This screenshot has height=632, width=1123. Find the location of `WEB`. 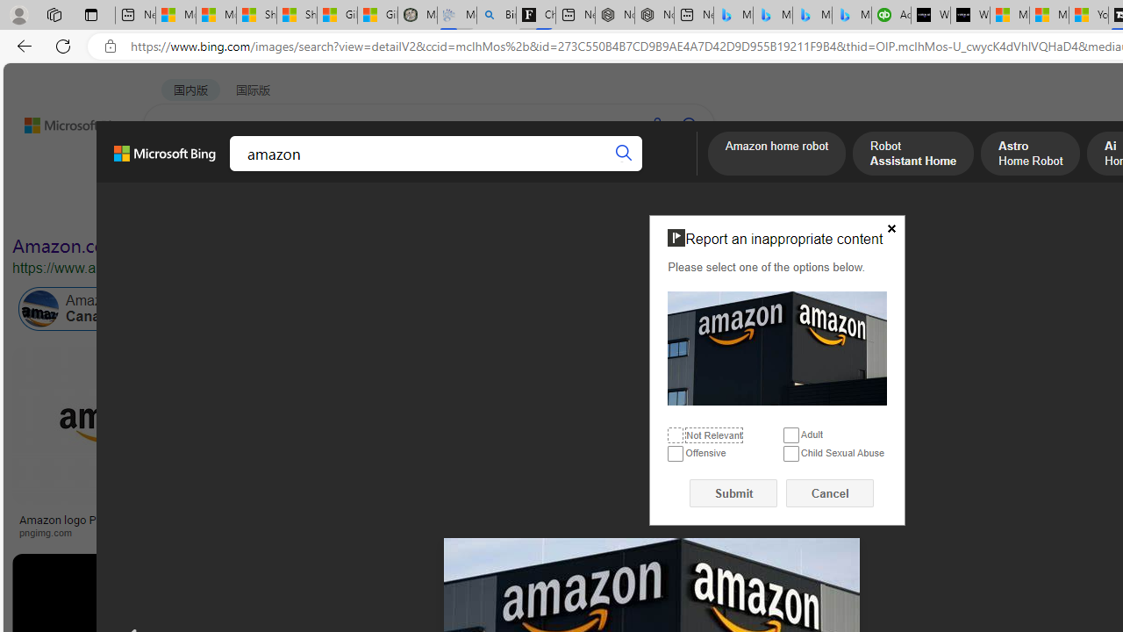

WEB is located at coordinates (176, 171).